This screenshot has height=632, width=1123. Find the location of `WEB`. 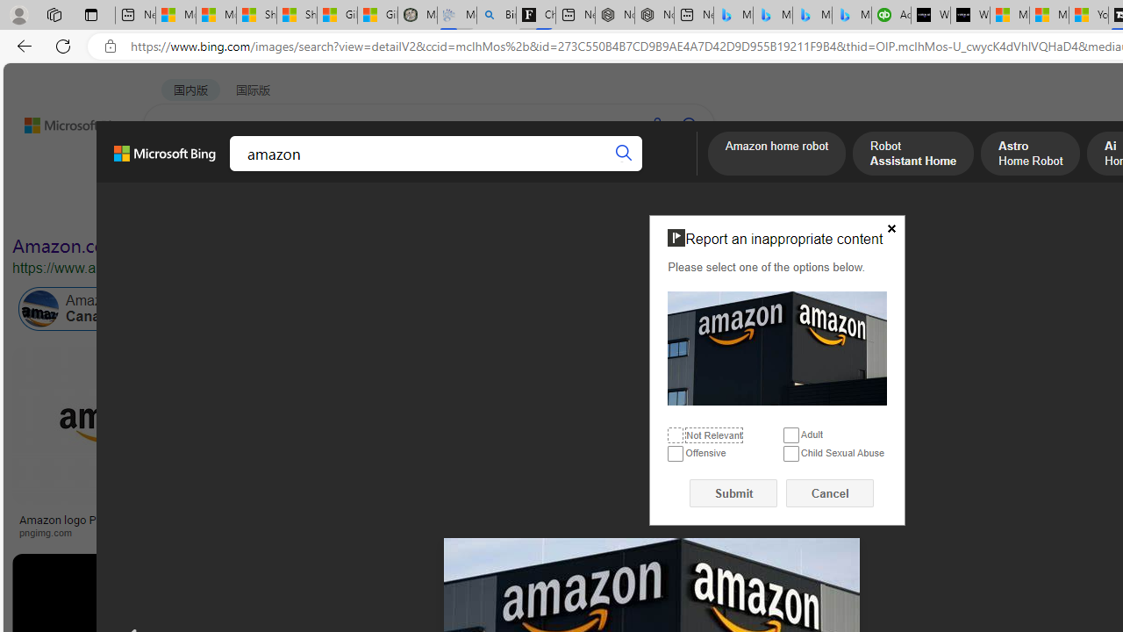

WEB is located at coordinates (176, 171).